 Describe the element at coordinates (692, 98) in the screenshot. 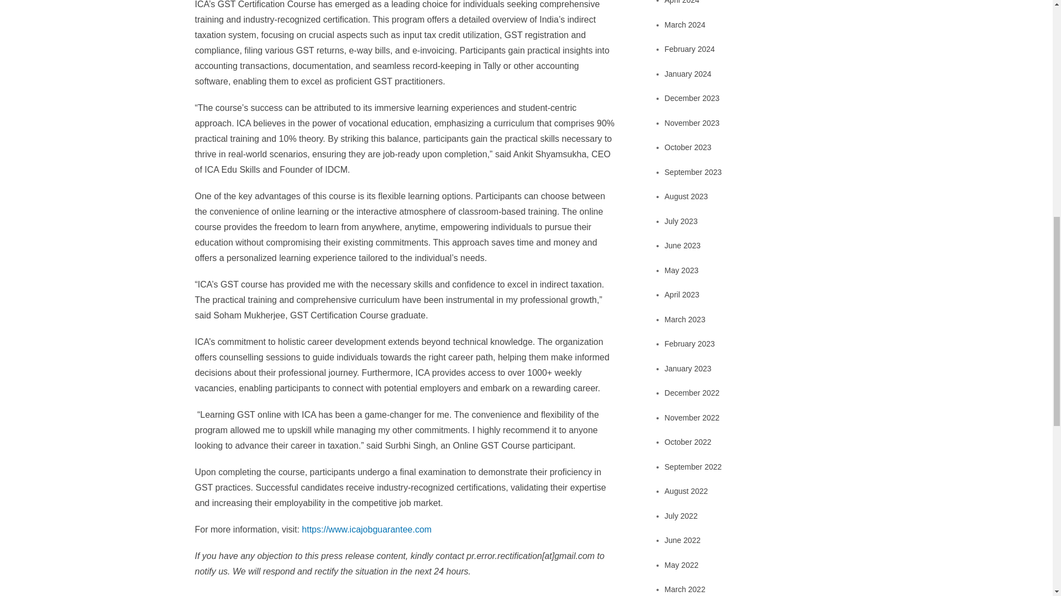

I see `December 2023` at that location.